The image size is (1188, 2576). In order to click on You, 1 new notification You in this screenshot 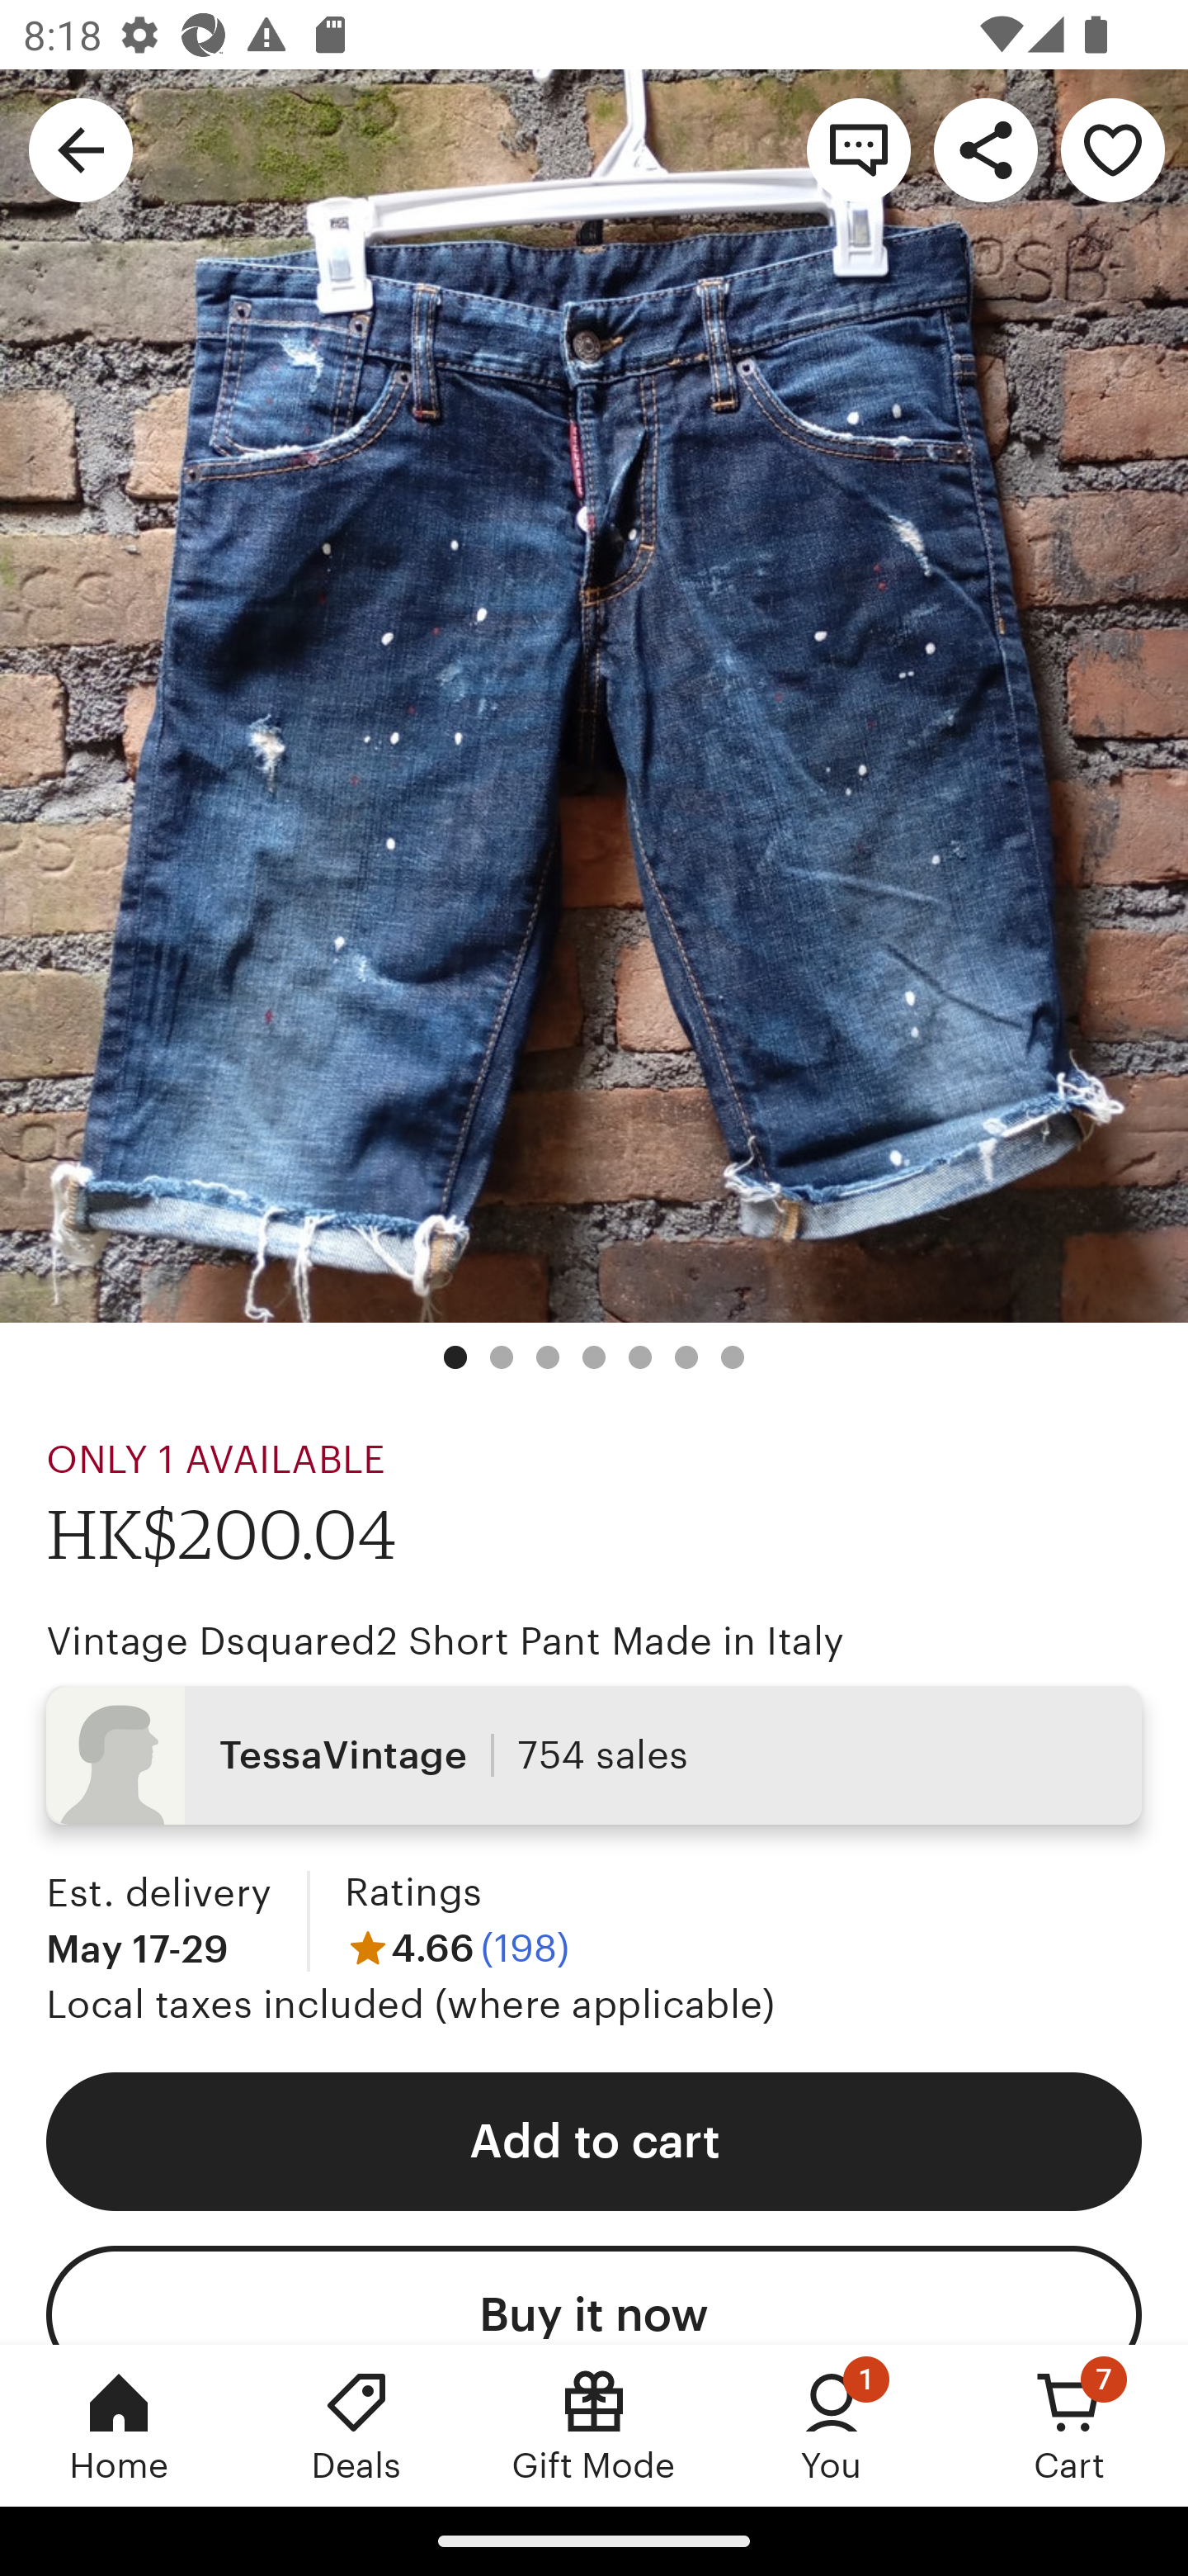, I will do `click(832, 2425)`.